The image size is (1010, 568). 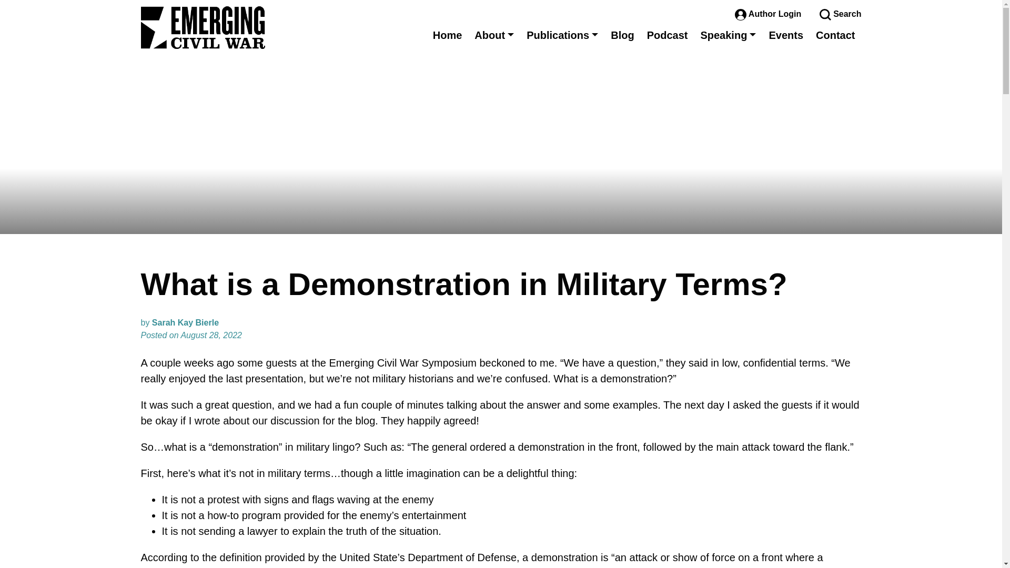 I want to click on Podcast, so click(x=667, y=35).